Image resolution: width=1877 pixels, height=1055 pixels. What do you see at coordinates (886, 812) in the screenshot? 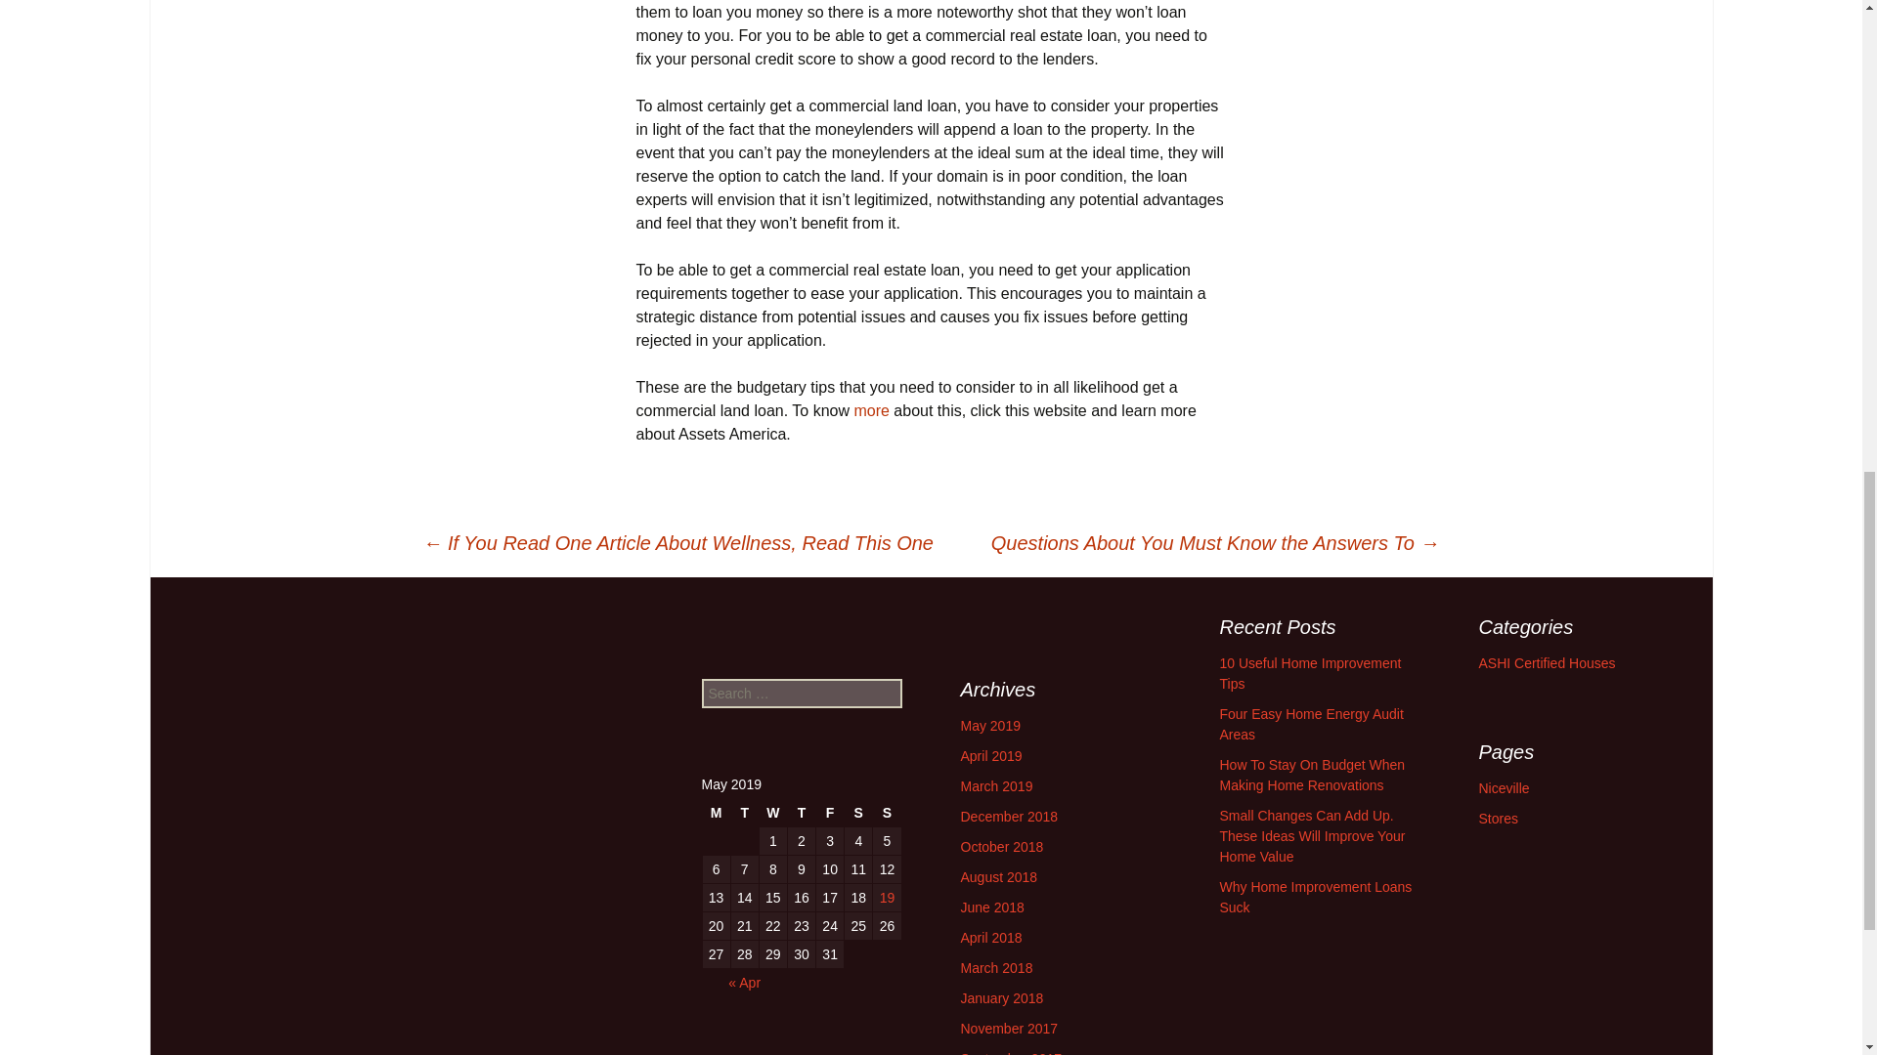
I see `Sunday` at bounding box center [886, 812].